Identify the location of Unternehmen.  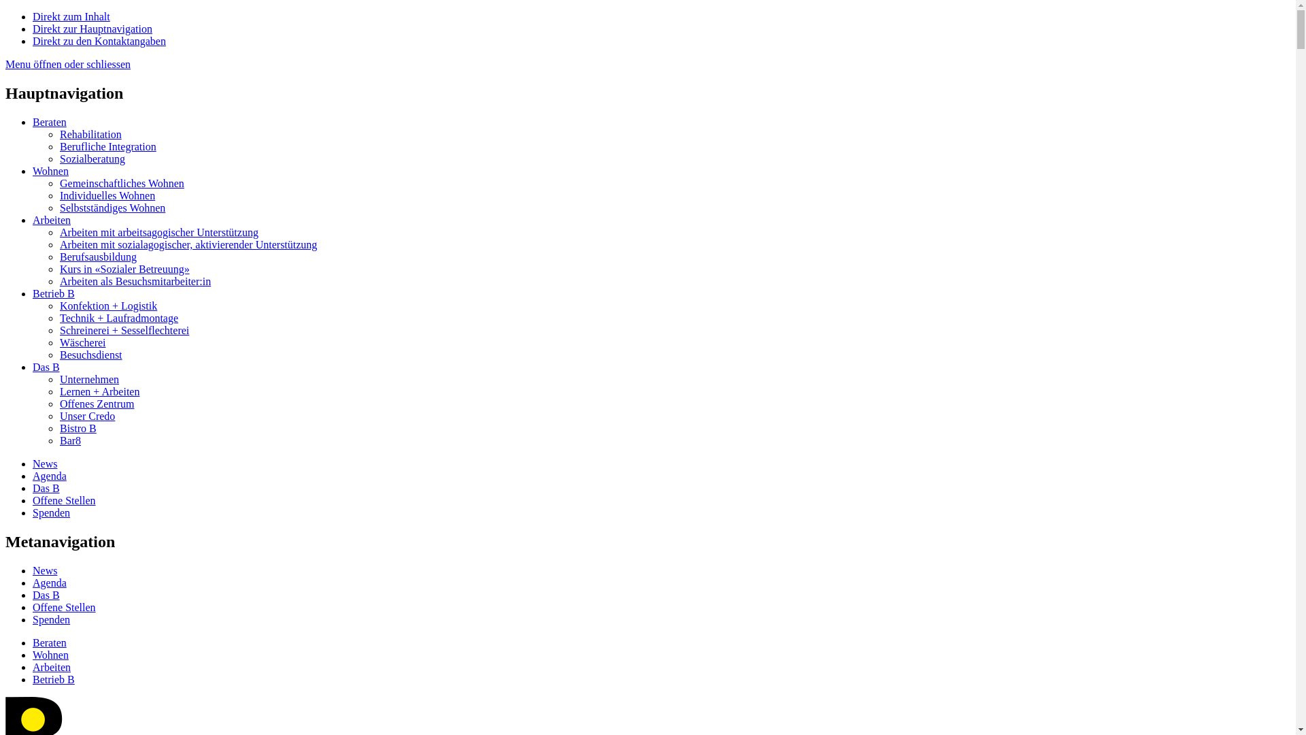
(90, 380).